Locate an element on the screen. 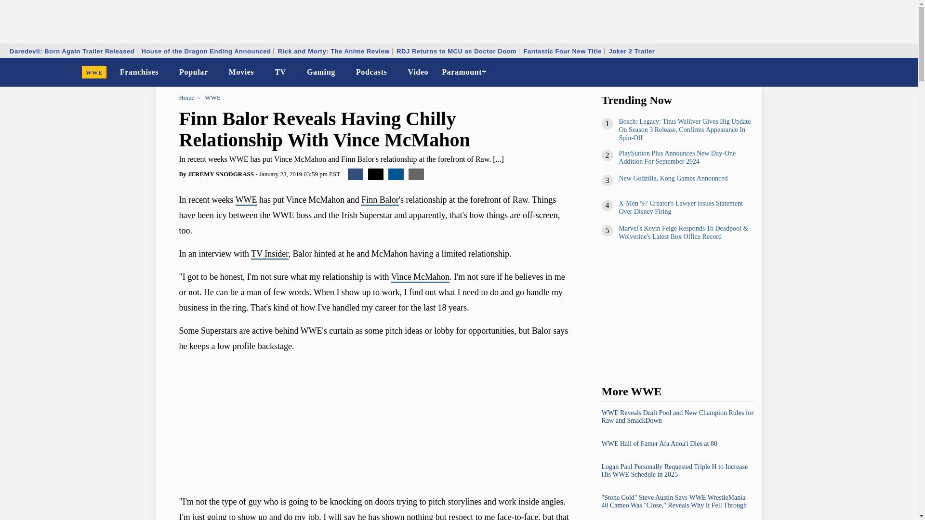  Popular is located at coordinates (194, 72).